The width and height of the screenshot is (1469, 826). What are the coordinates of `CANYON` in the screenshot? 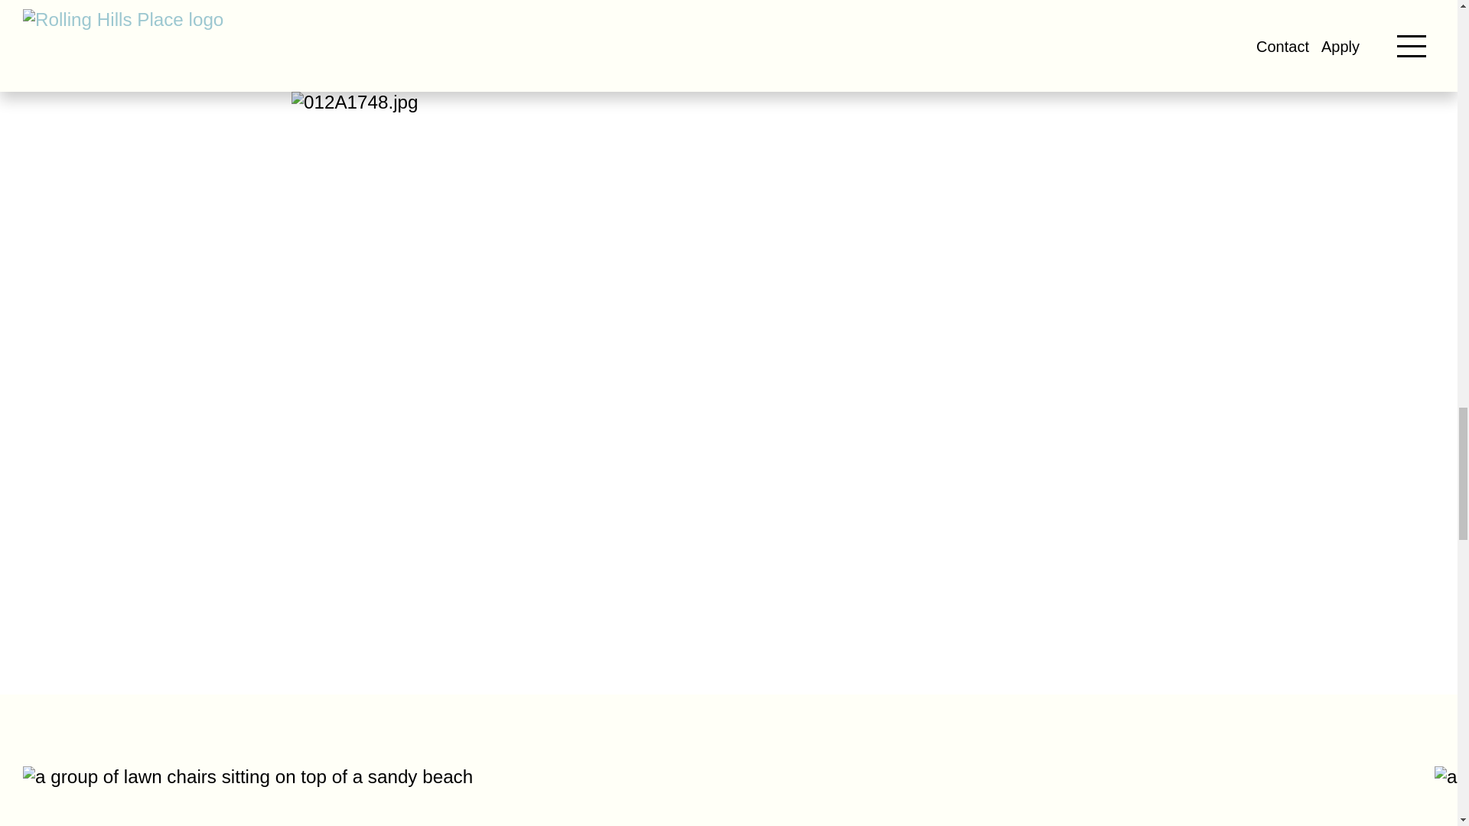 It's located at (1056, 40).